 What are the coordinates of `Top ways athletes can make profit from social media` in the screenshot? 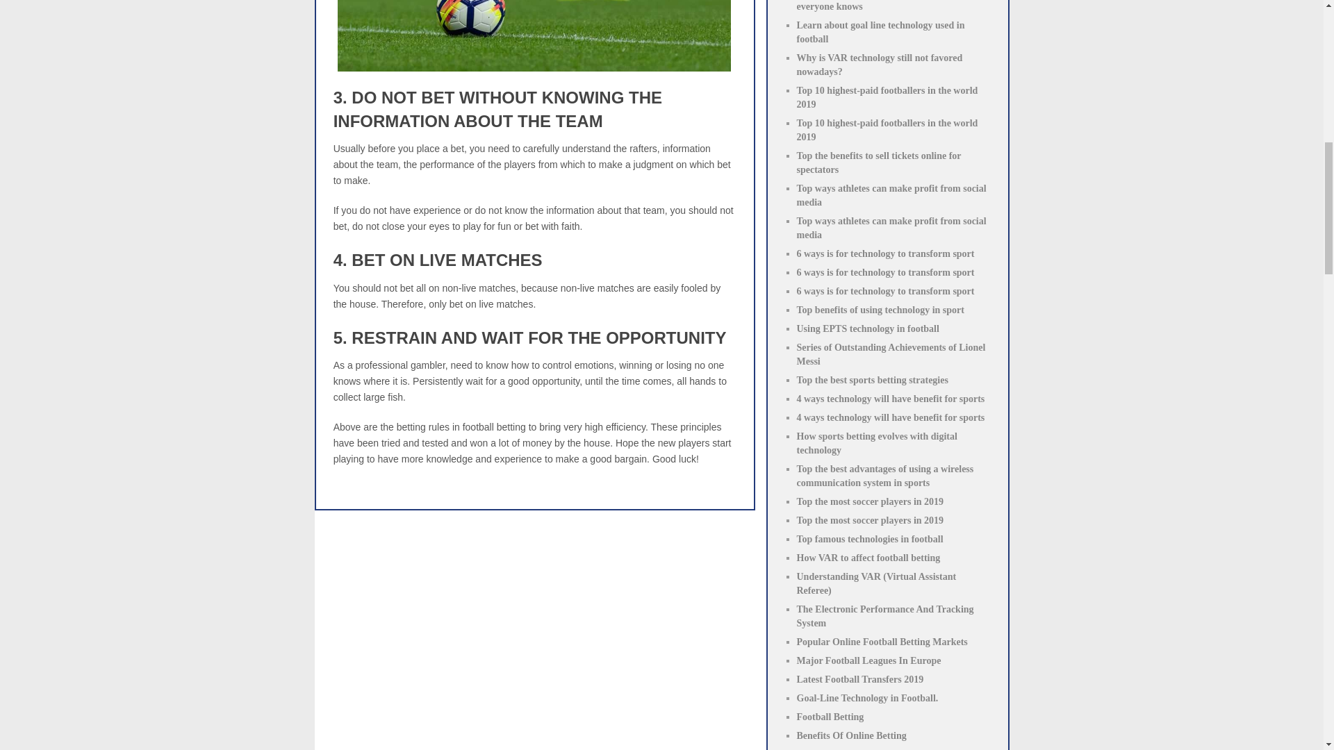 It's located at (891, 195).